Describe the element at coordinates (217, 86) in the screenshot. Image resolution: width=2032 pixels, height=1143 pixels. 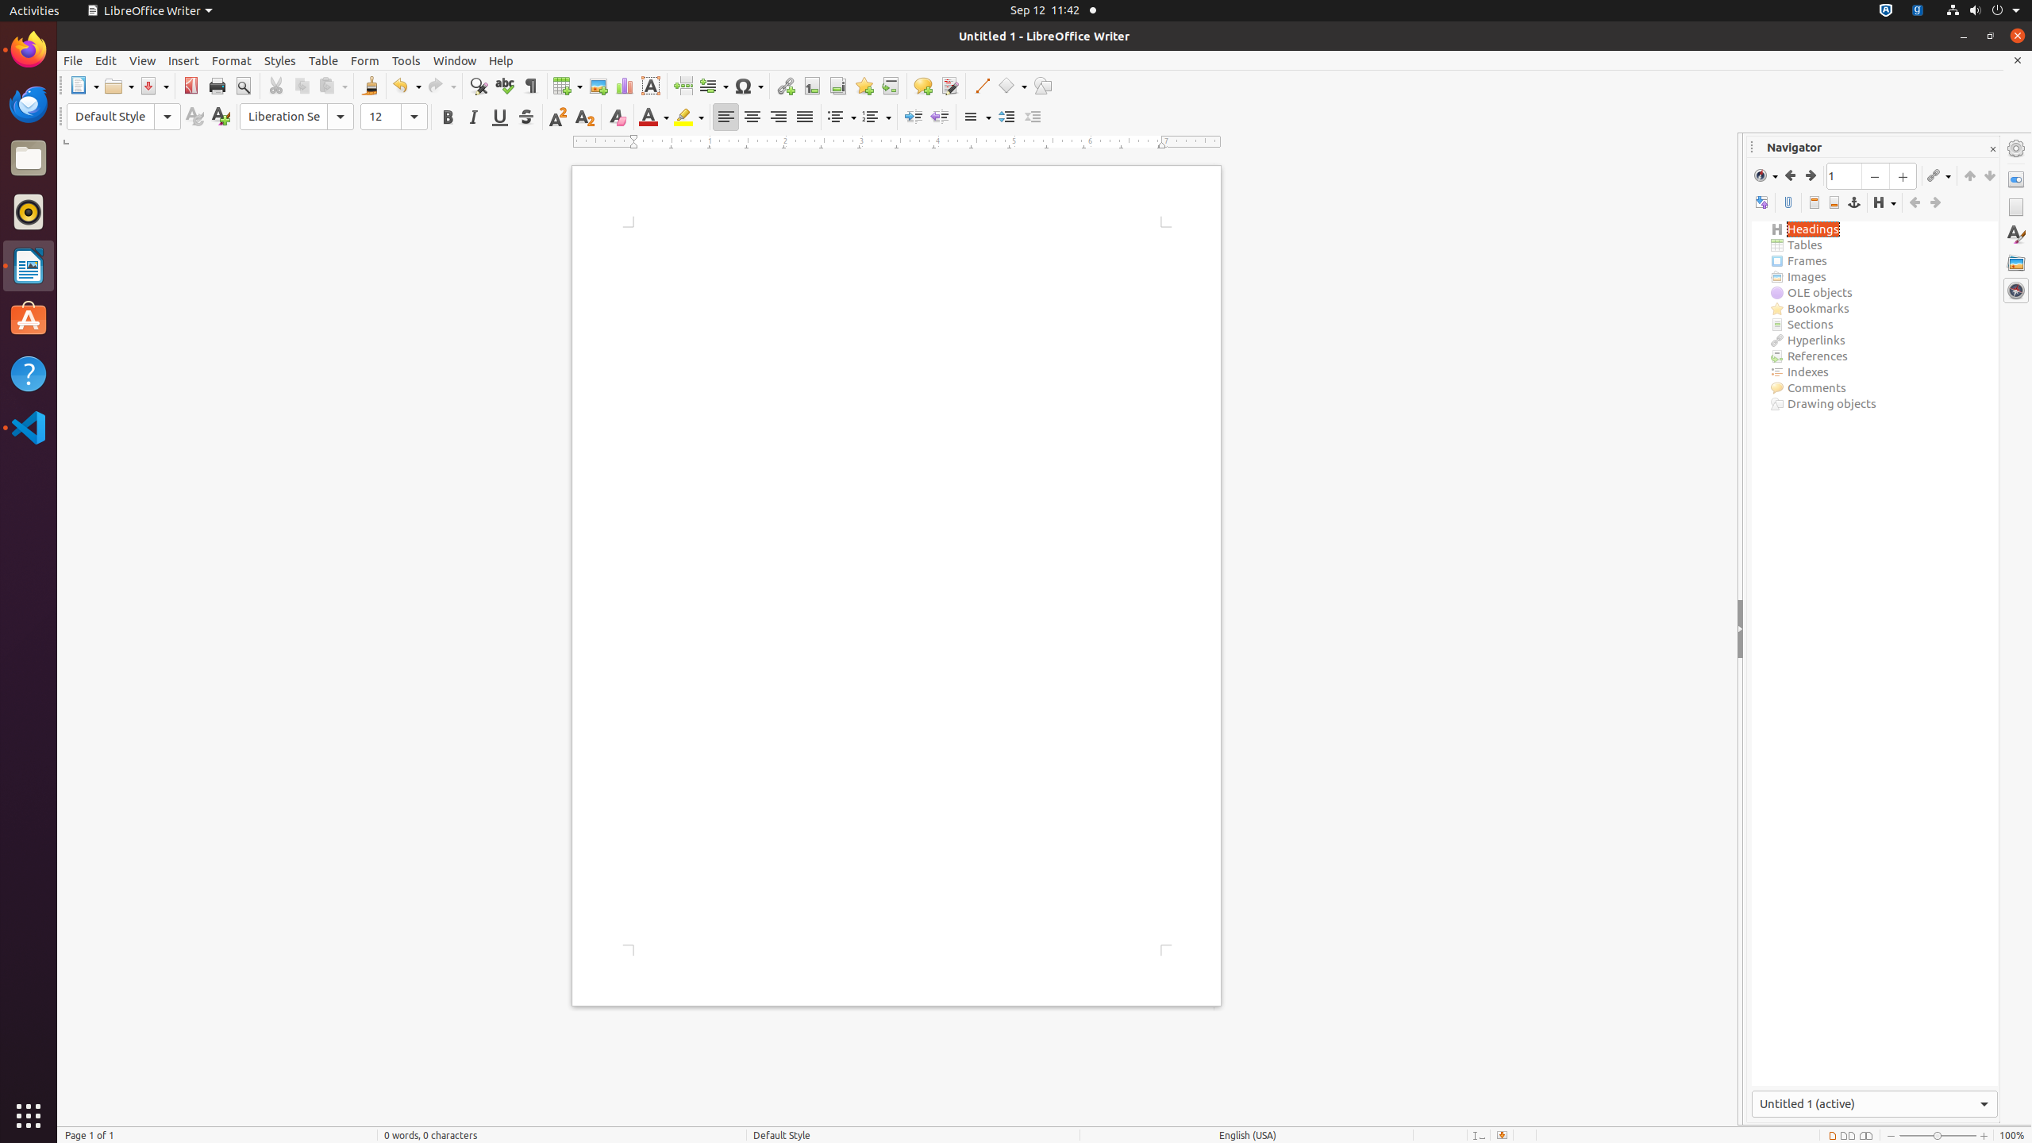
I see `Print` at that location.